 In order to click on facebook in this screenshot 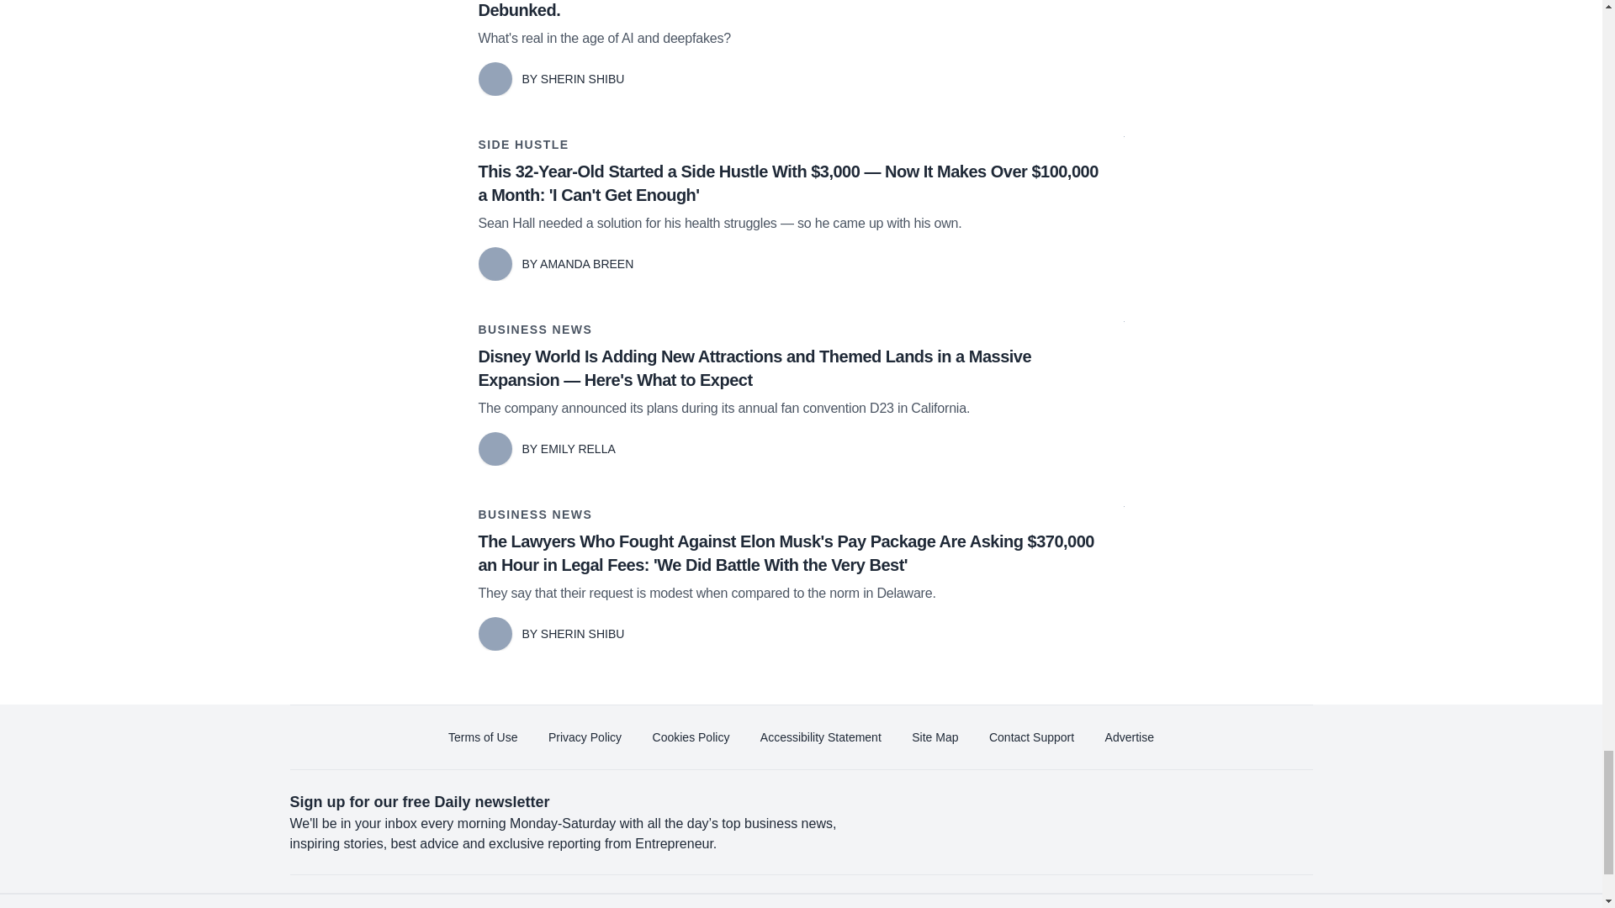, I will do `click(961, 901)`.